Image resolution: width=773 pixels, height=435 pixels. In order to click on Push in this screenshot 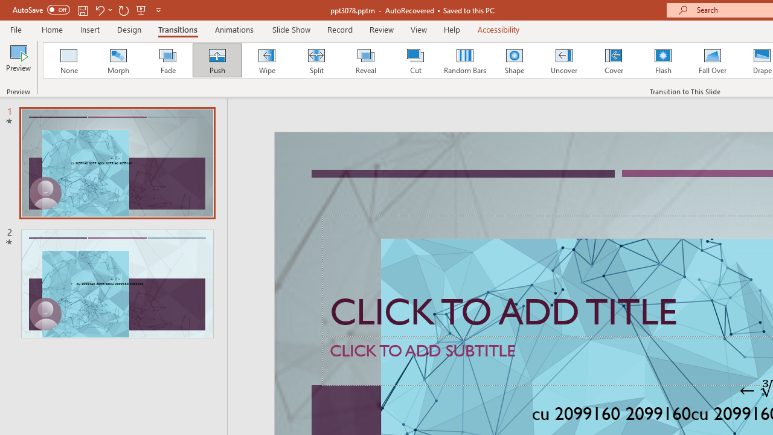, I will do `click(217, 60)`.